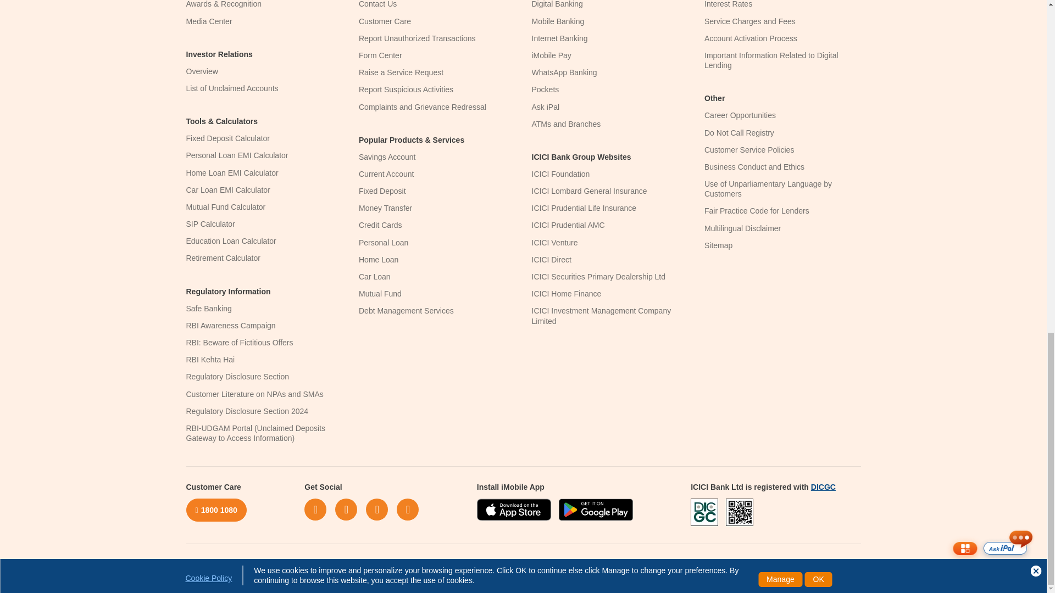  What do you see at coordinates (210, 223) in the screenshot?
I see `SIP Calculator` at bounding box center [210, 223].